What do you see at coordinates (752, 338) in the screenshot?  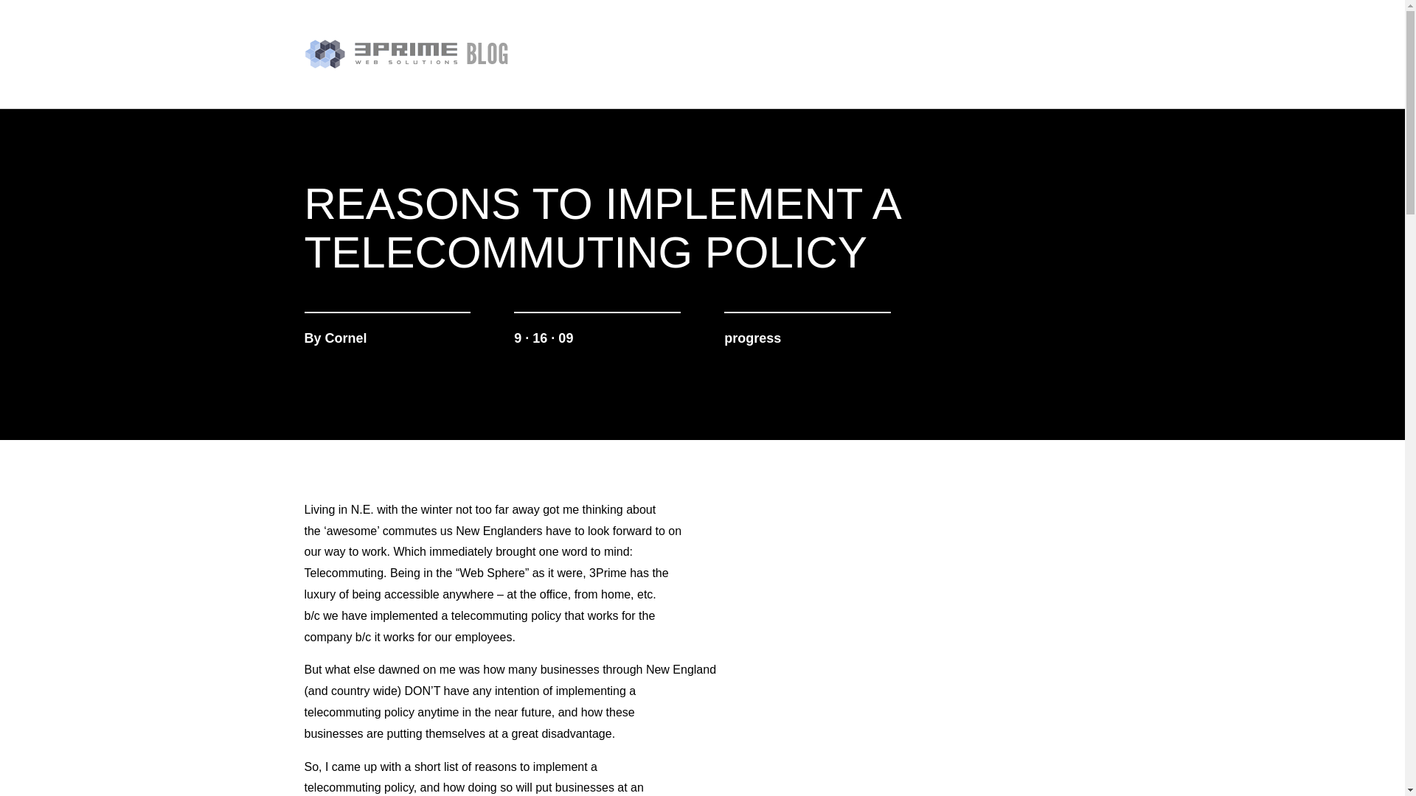 I see `progress` at bounding box center [752, 338].